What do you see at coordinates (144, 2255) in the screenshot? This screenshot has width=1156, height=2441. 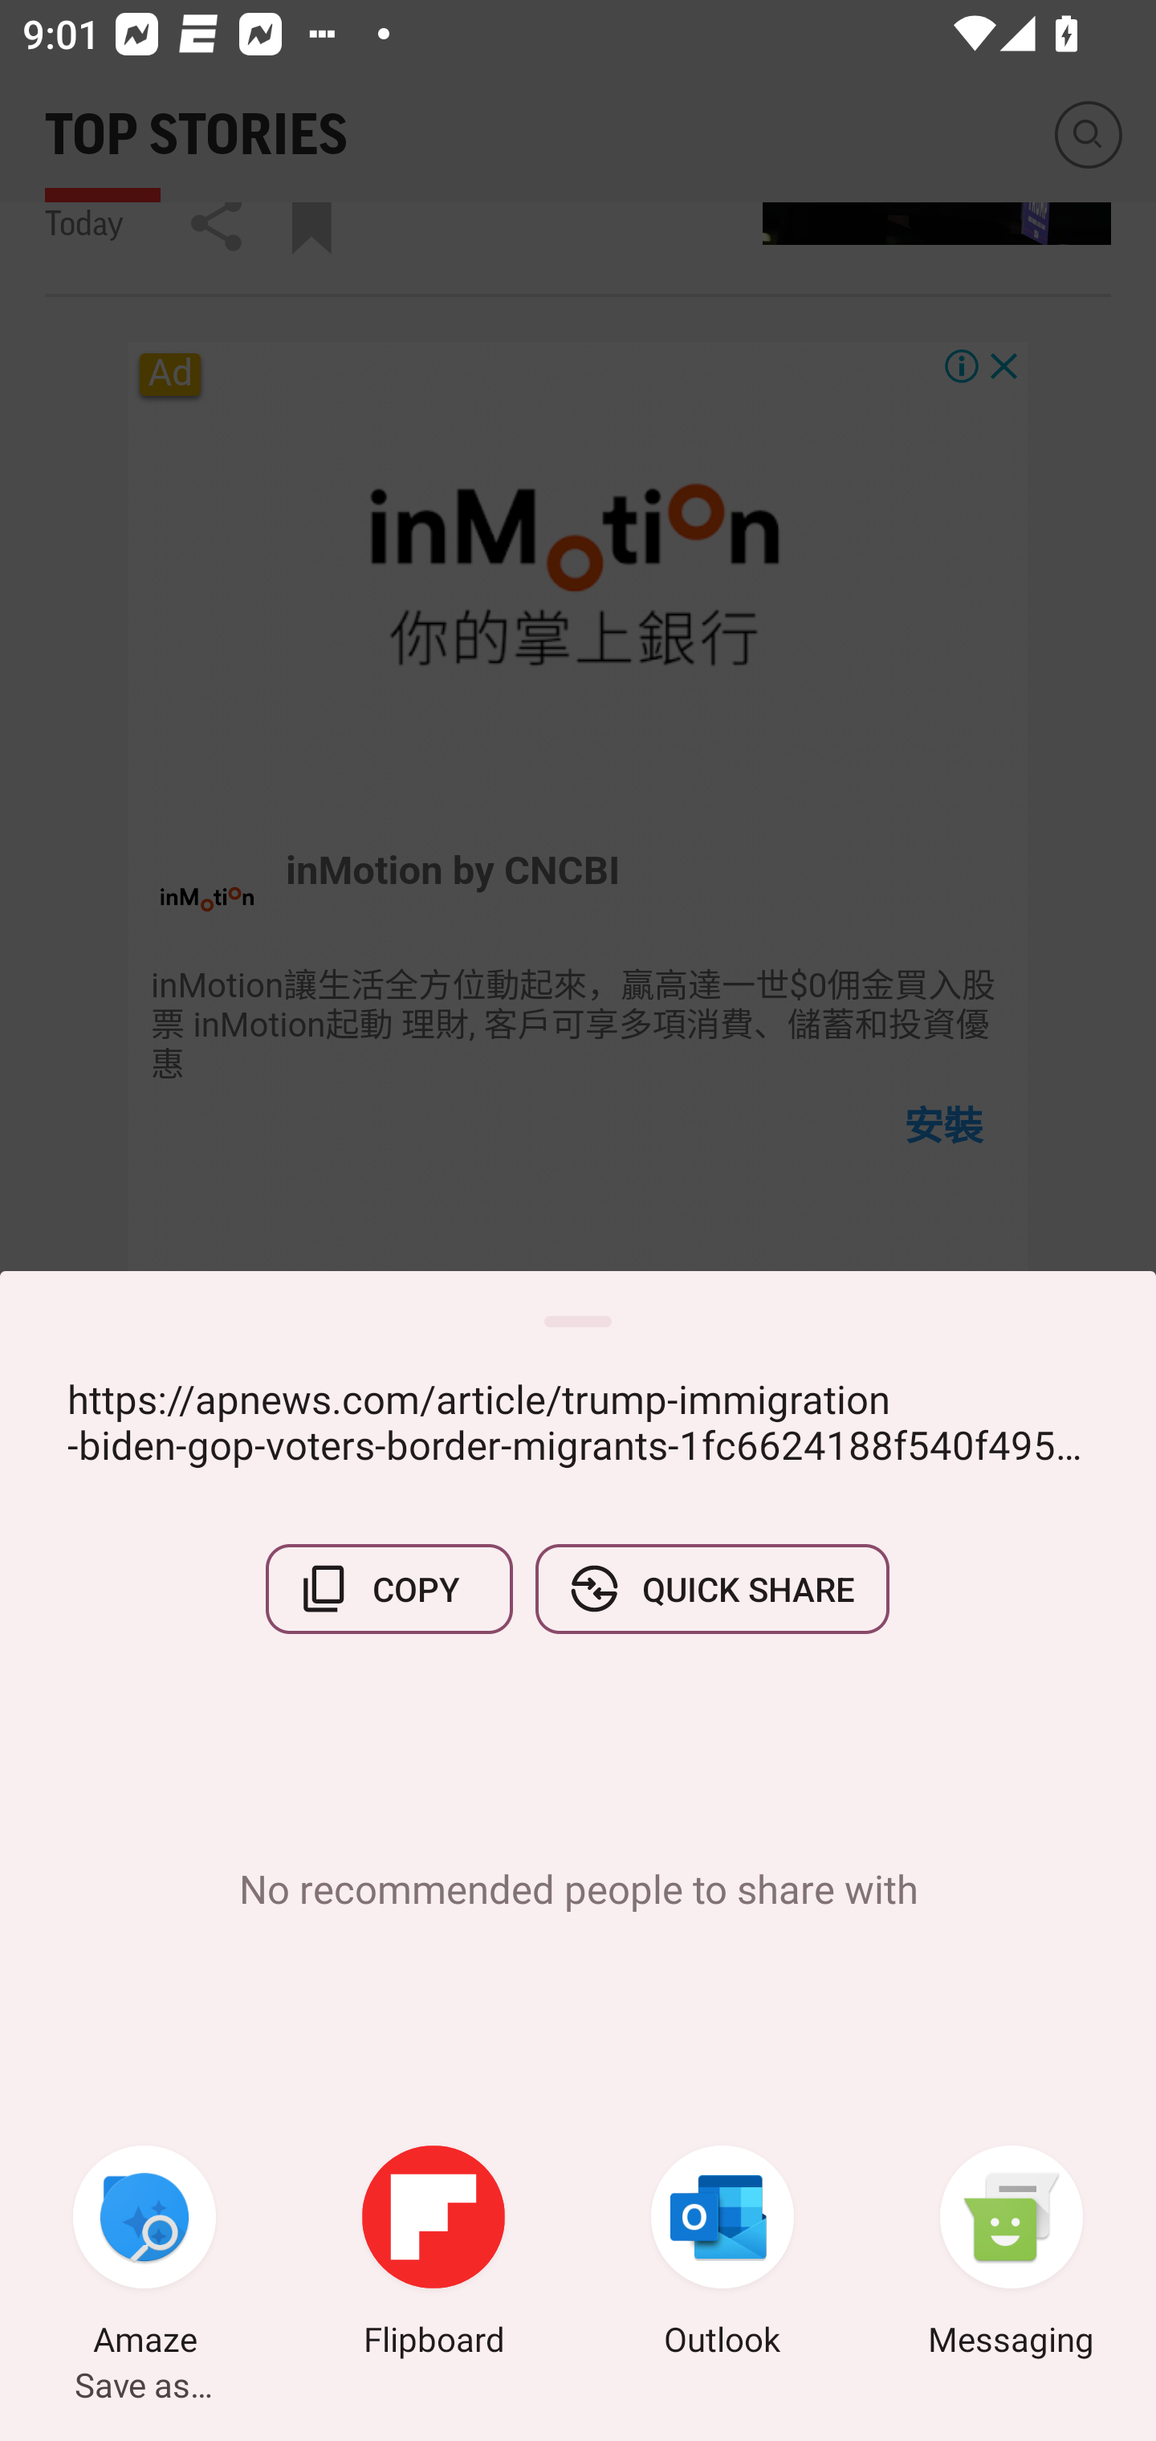 I see `Amaze Save as…` at bounding box center [144, 2255].